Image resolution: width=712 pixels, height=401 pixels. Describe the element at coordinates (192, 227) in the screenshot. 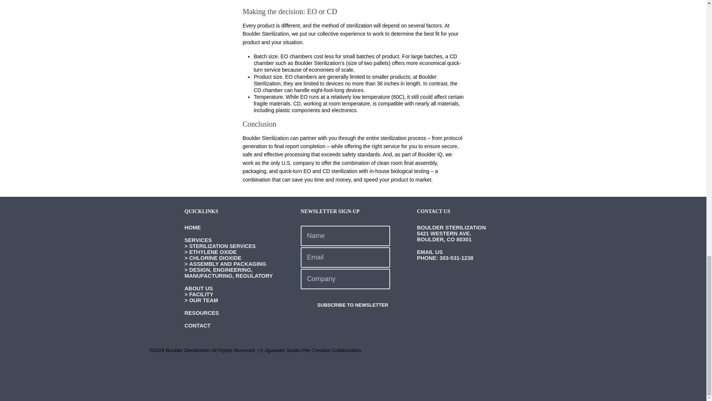

I see `HOME` at that location.